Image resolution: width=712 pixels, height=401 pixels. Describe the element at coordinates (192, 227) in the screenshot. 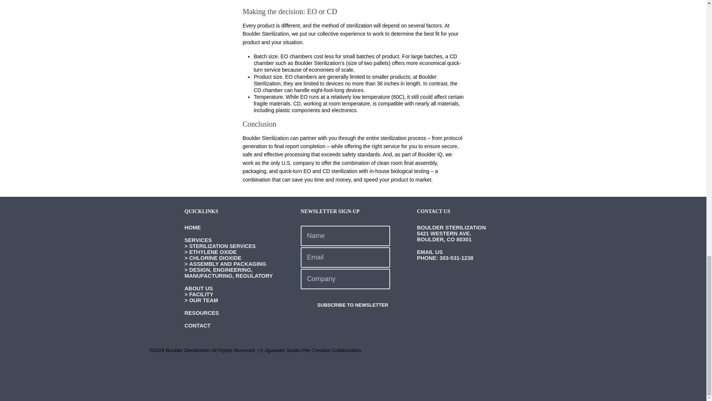

I see `HOME` at that location.